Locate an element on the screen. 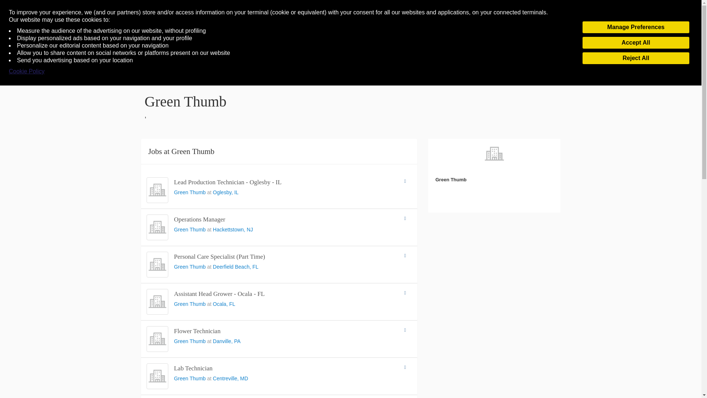 This screenshot has height=398, width=707. Menu is located at coordinates (20, 43).